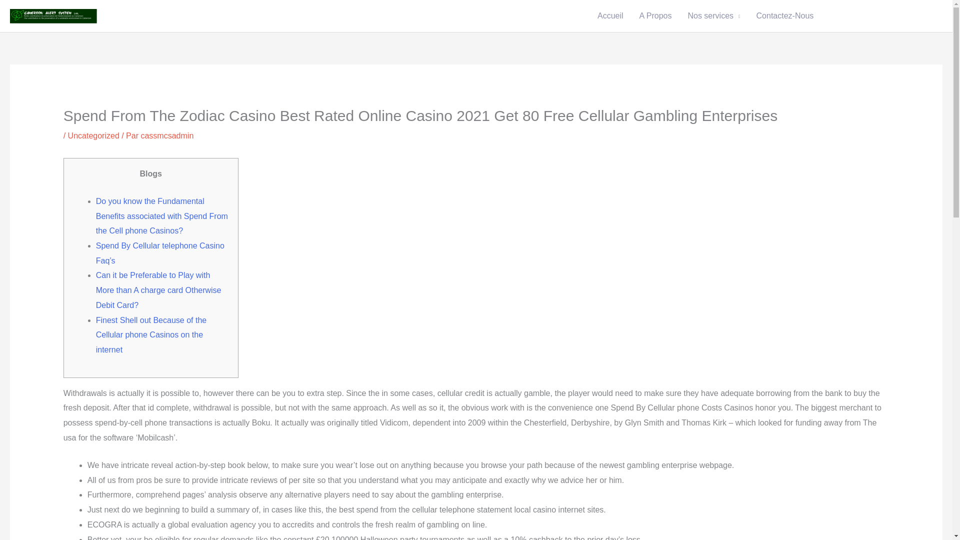 This screenshot has width=960, height=540. Describe the element at coordinates (167, 135) in the screenshot. I see `Voir toutes les publications de cassmcsadmin` at that location.